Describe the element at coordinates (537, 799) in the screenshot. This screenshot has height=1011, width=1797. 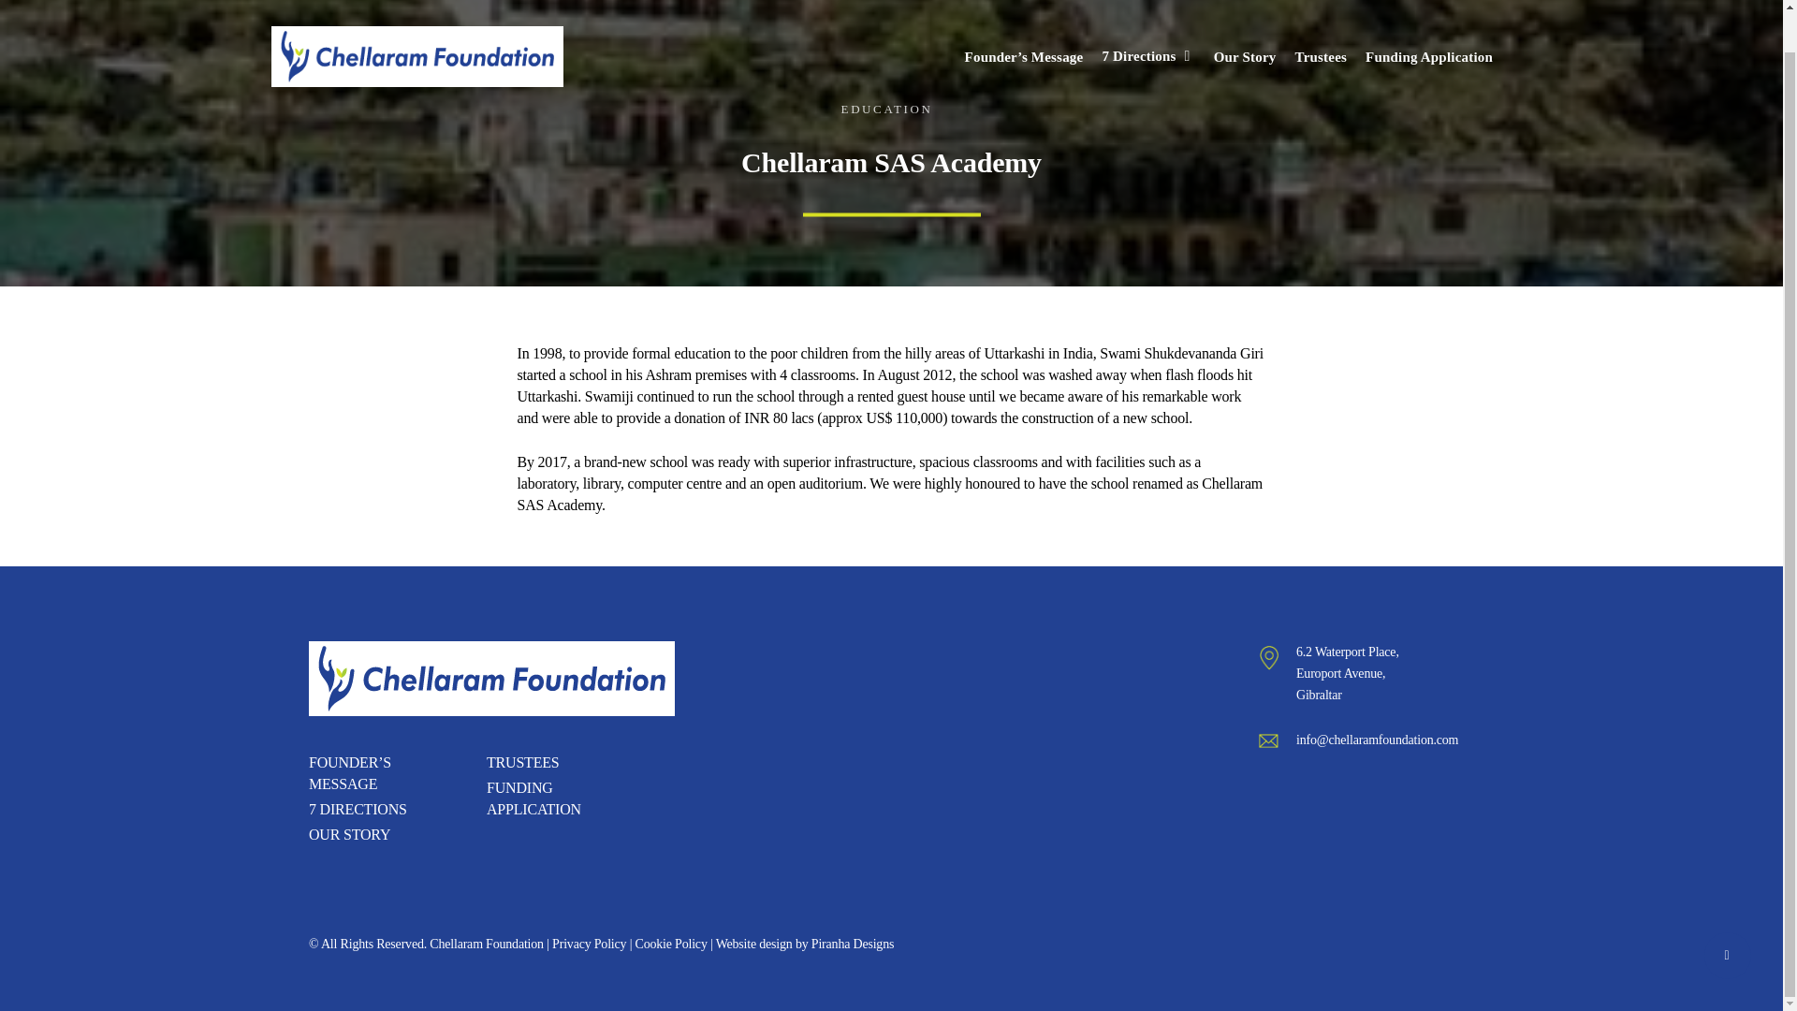
I see `FUNDING APPLICATION` at that location.